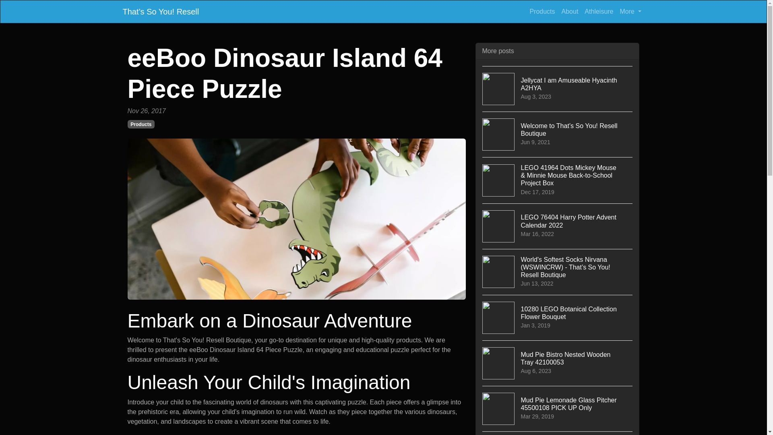 The image size is (773, 435). I want to click on More, so click(558, 226).